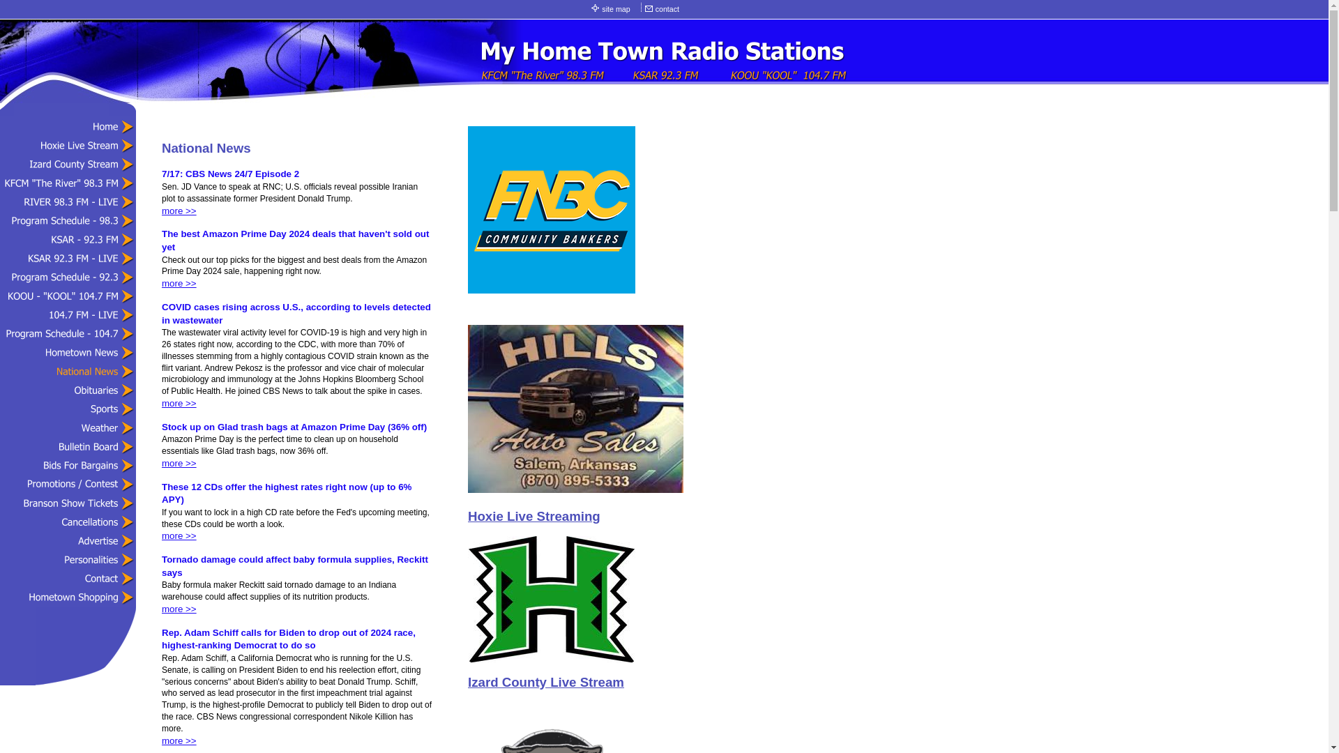 The image size is (1339, 753). What do you see at coordinates (668, 9) in the screenshot?
I see `contact` at bounding box center [668, 9].